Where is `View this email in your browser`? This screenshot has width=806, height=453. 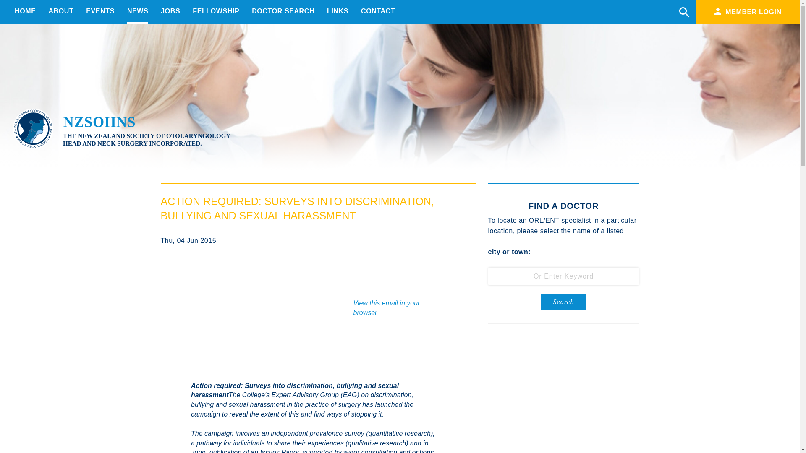
View this email in your browser is located at coordinates (387, 307).